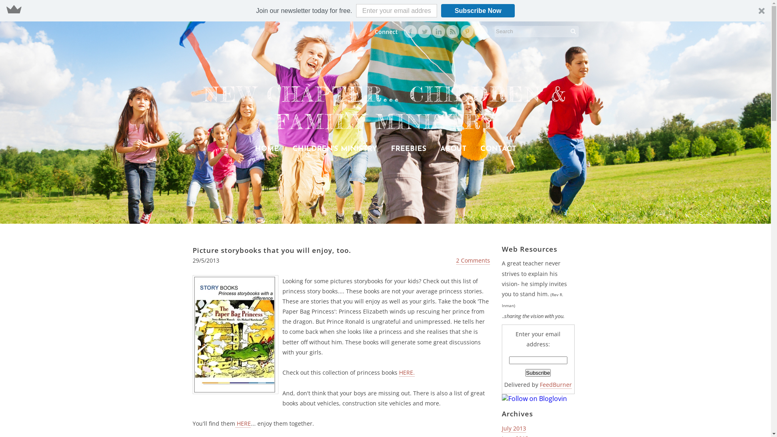 This screenshot has width=777, height=437. I want to click on FREEBIES, so click(409, 149).